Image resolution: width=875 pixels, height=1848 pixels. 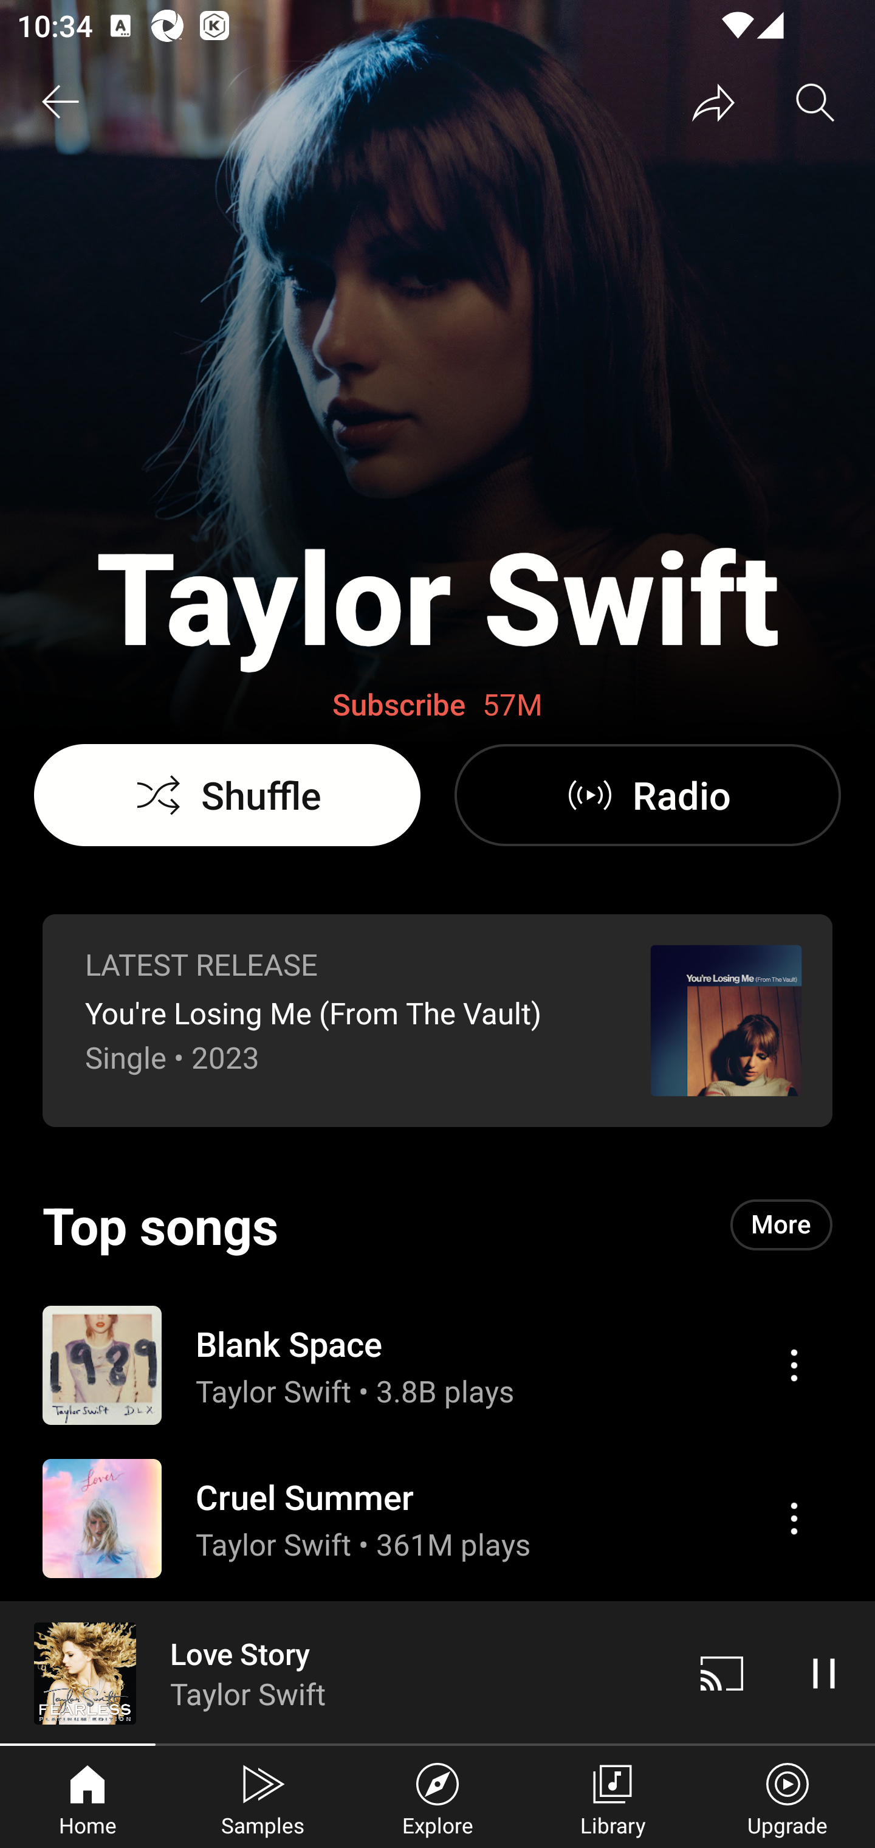 I want to click on Action menu, so click(x=794, y=1518).